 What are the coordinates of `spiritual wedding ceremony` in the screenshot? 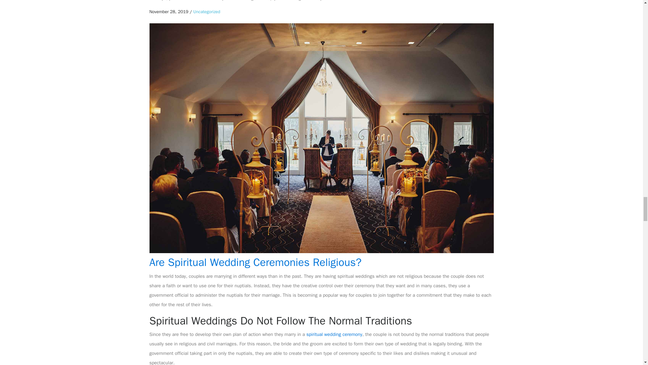 It's located at (334, 334).